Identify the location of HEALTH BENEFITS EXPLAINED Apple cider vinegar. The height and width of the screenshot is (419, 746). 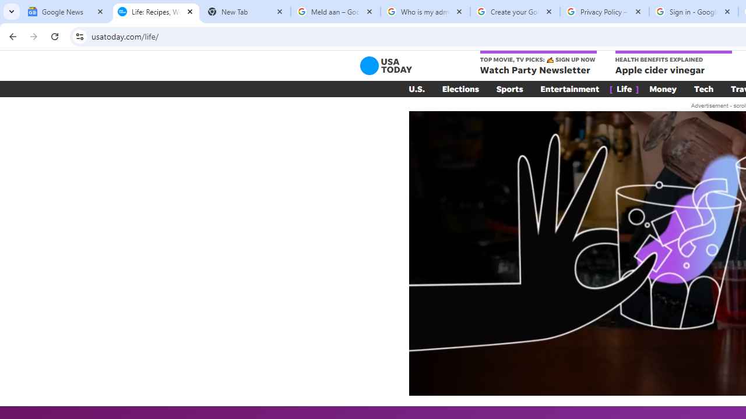
(673, 63).